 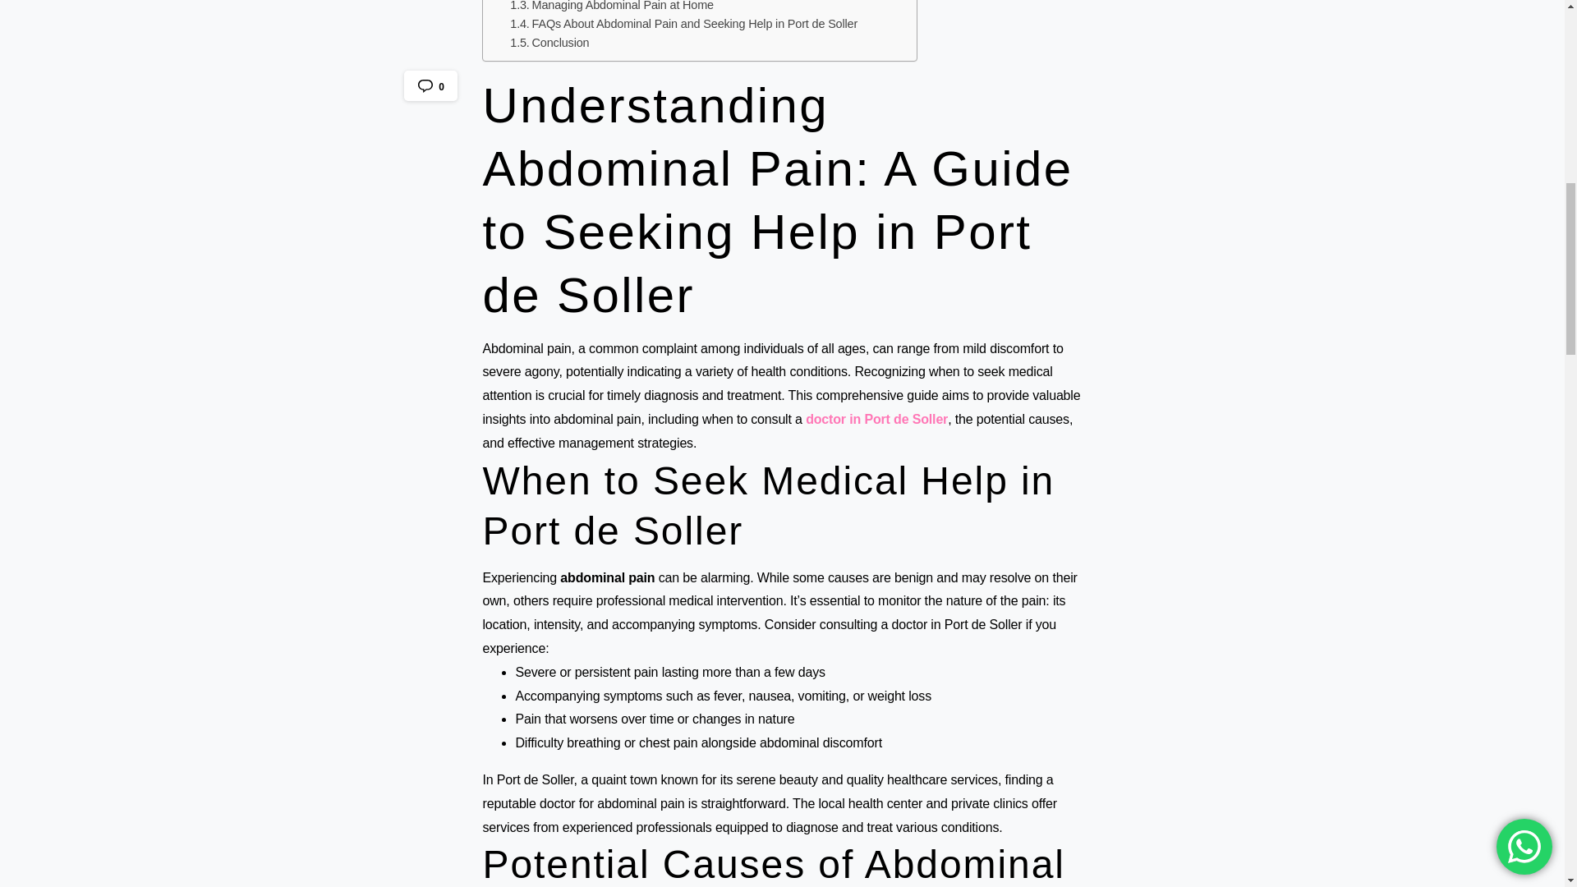 What do you see at coordinates (611, 7) in the screenshot?
I see `Managing Abdominal Pain at Home` at bounding box center [611, 7].